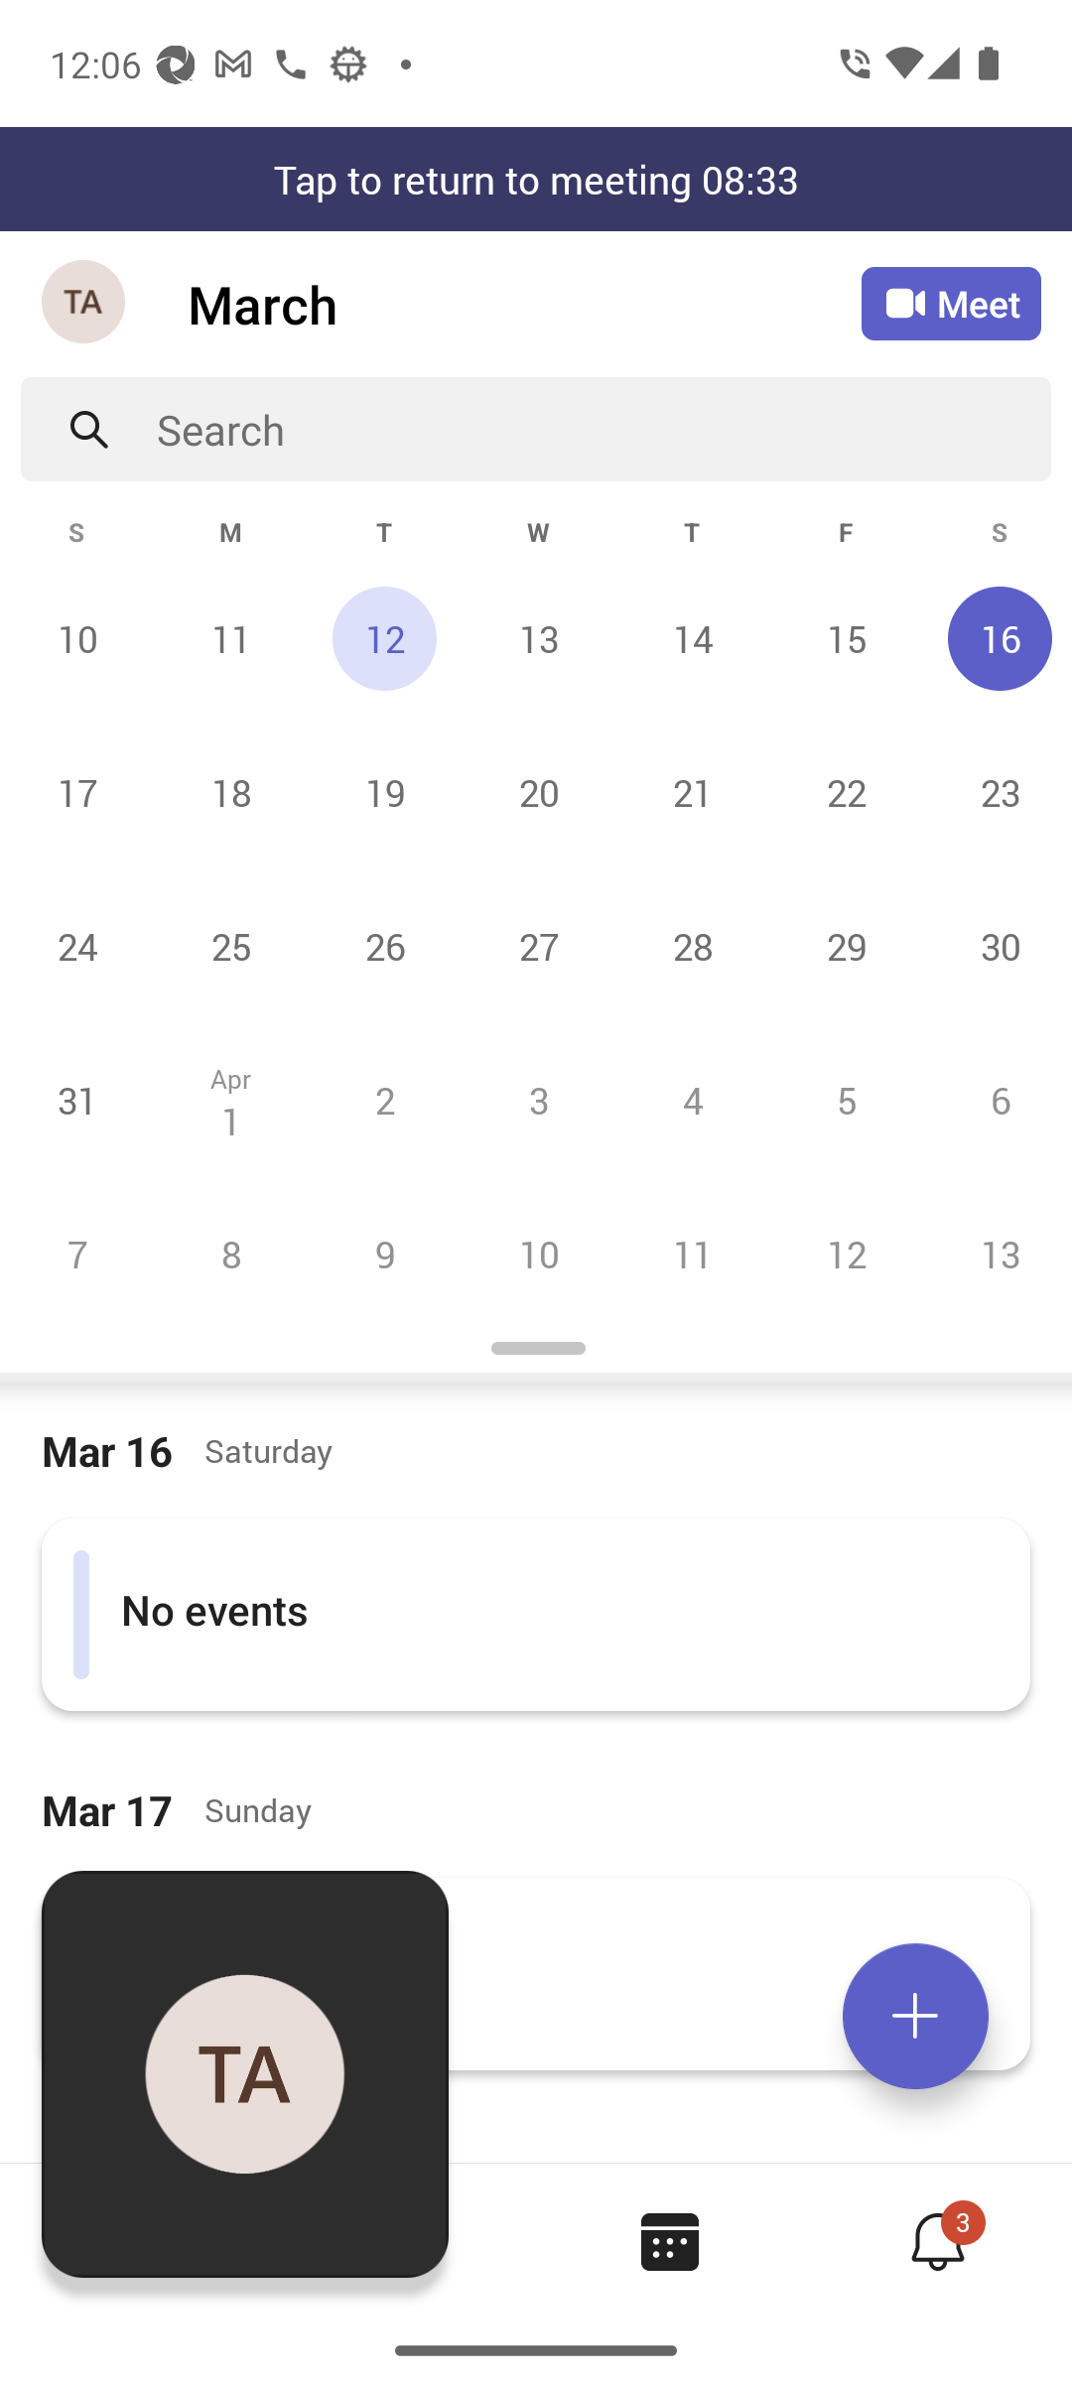 The height and width of the screenshot is (2382, 1072). I want to click on Saturday, March 23 23, so click(997, 792).